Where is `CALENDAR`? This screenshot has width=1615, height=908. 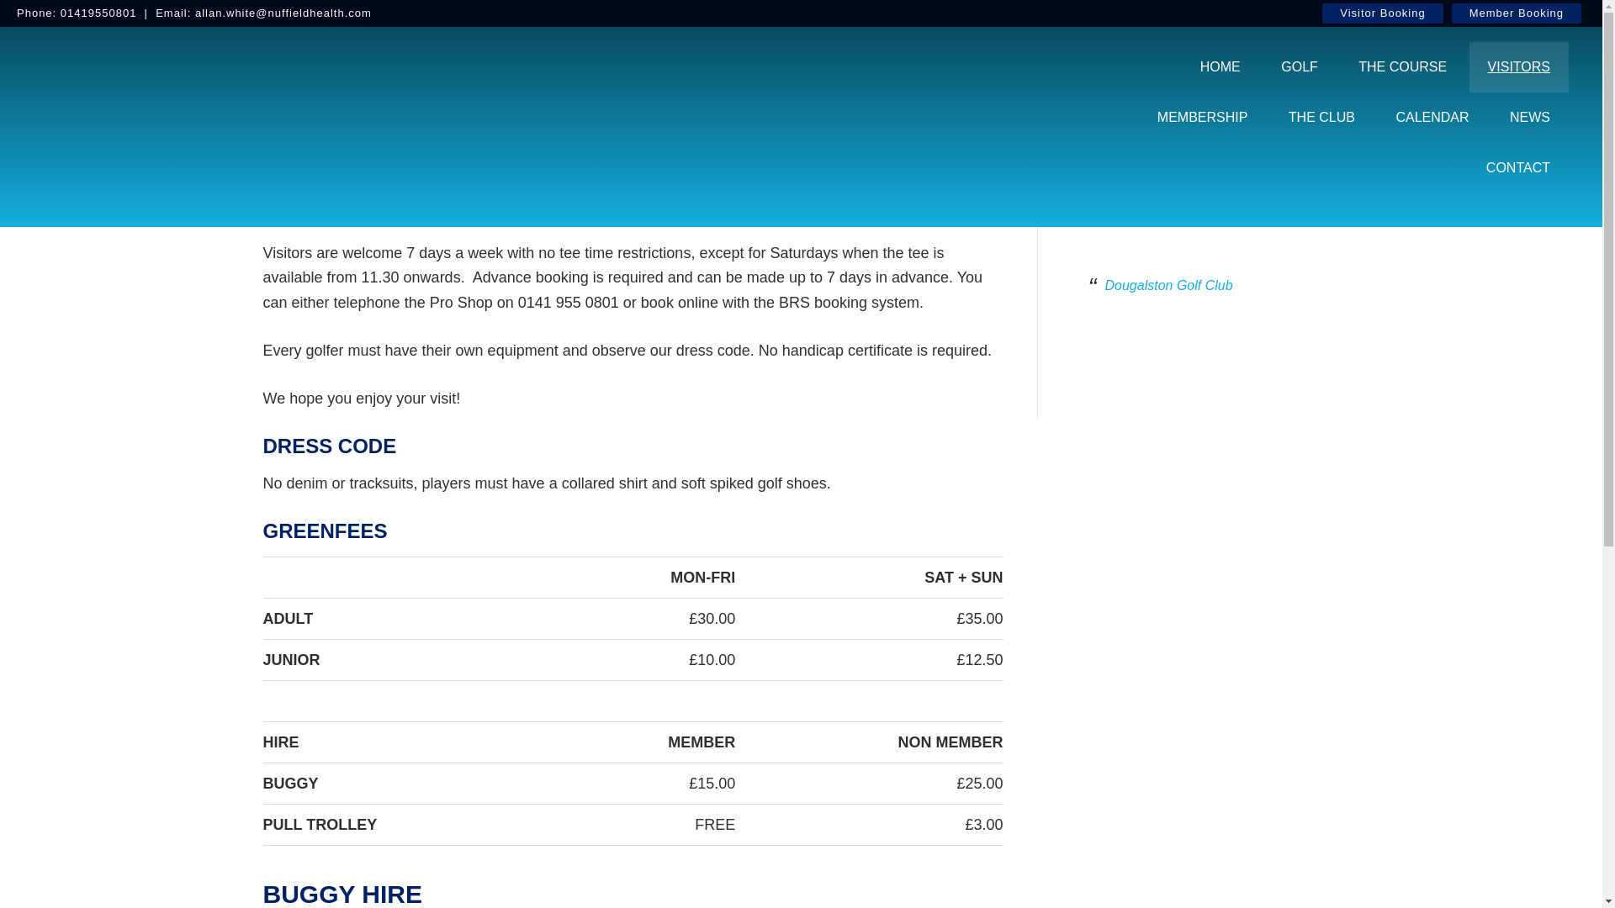
CALENDAR is located at coordinates (1432, 118).